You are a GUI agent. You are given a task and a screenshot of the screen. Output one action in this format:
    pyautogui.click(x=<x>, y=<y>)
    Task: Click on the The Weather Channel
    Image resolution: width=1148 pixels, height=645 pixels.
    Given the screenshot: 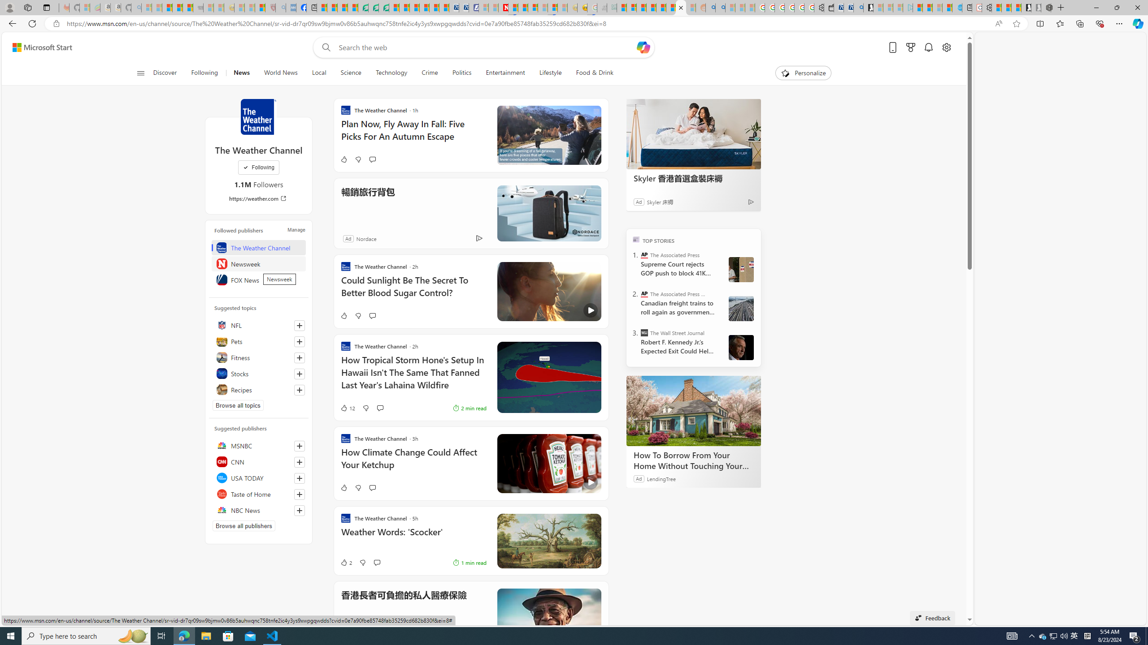 What is the action you would take?
    pyautogui.click(x=258, y=247)
    